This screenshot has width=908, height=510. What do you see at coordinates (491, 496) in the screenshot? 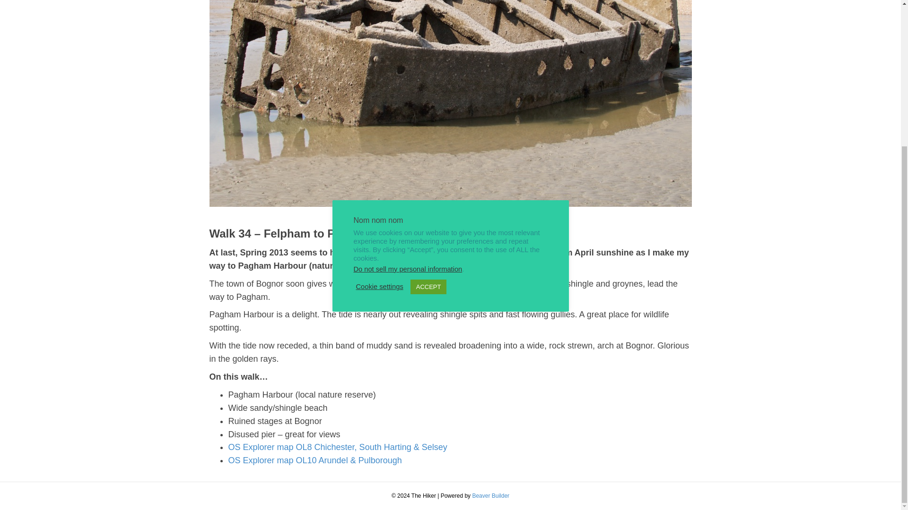
I see `WordPress Page Builder Plugin` at bounding box center [491, 496].